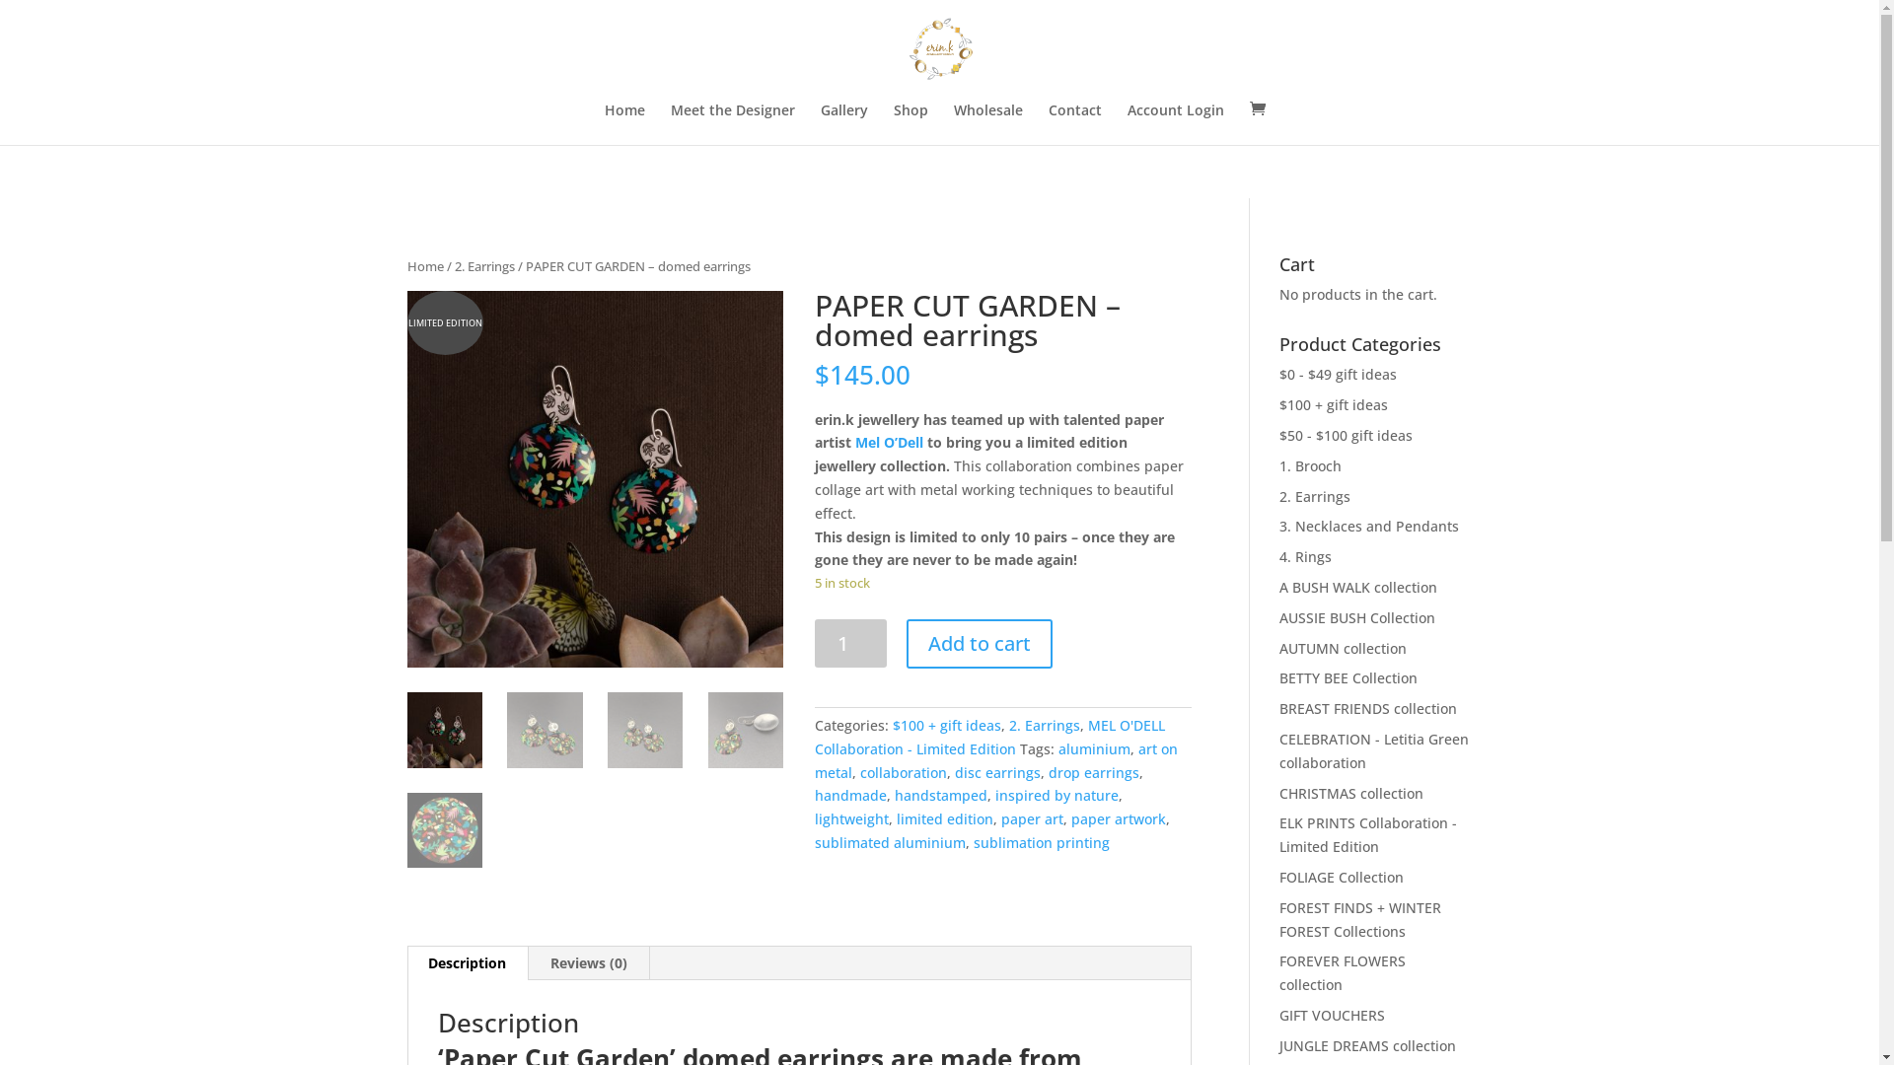  What do you see at coordinates (890, 842) in the screenshot?
I see `sublimated aluminium` at bounding box center [890, 842].